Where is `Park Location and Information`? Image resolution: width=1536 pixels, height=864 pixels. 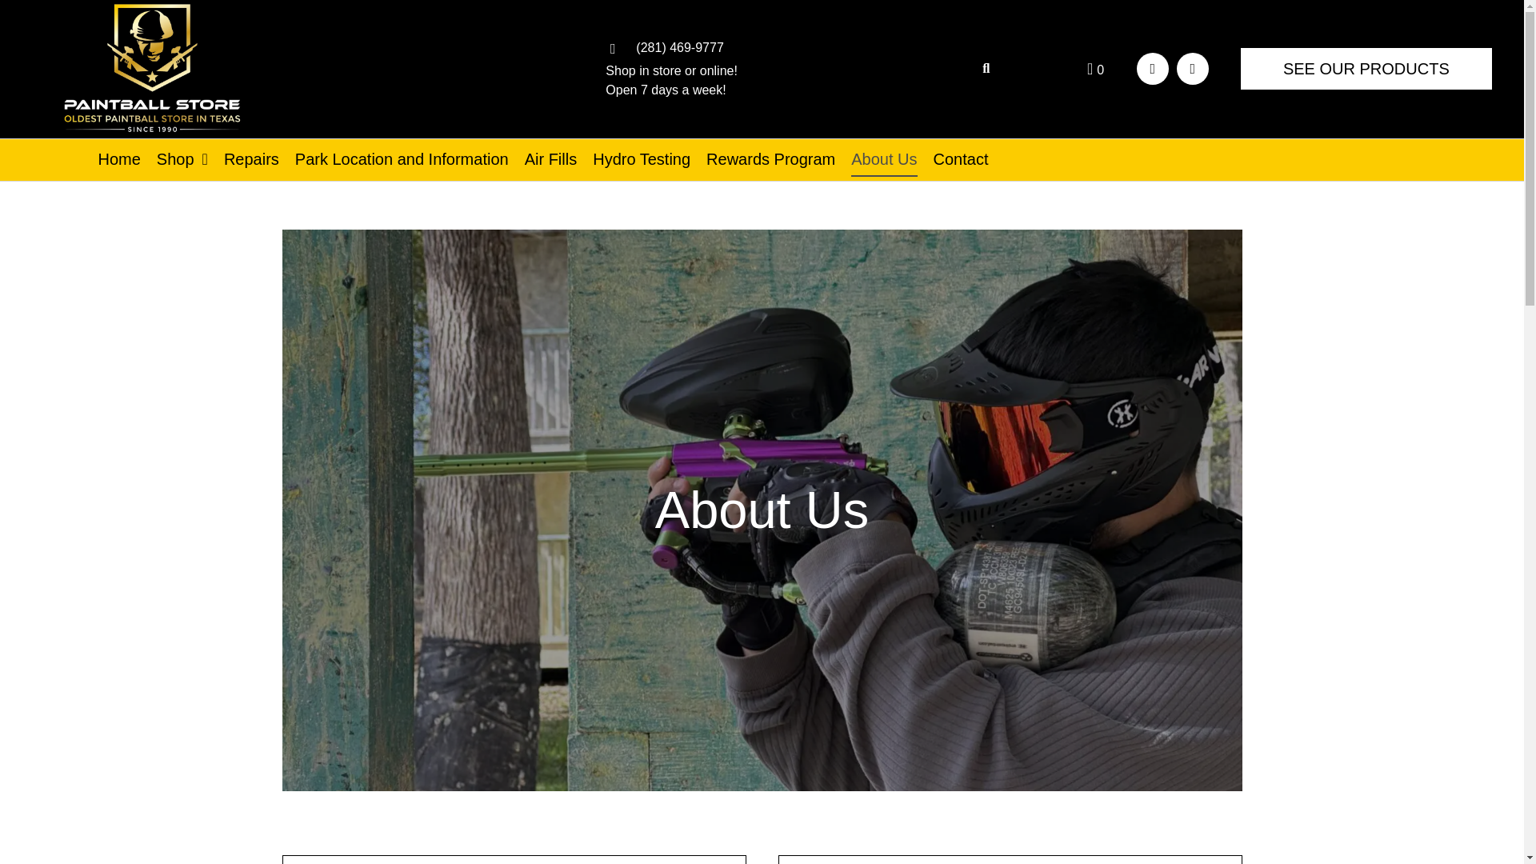
Park Location and Information is located at coordinates (402, 160).